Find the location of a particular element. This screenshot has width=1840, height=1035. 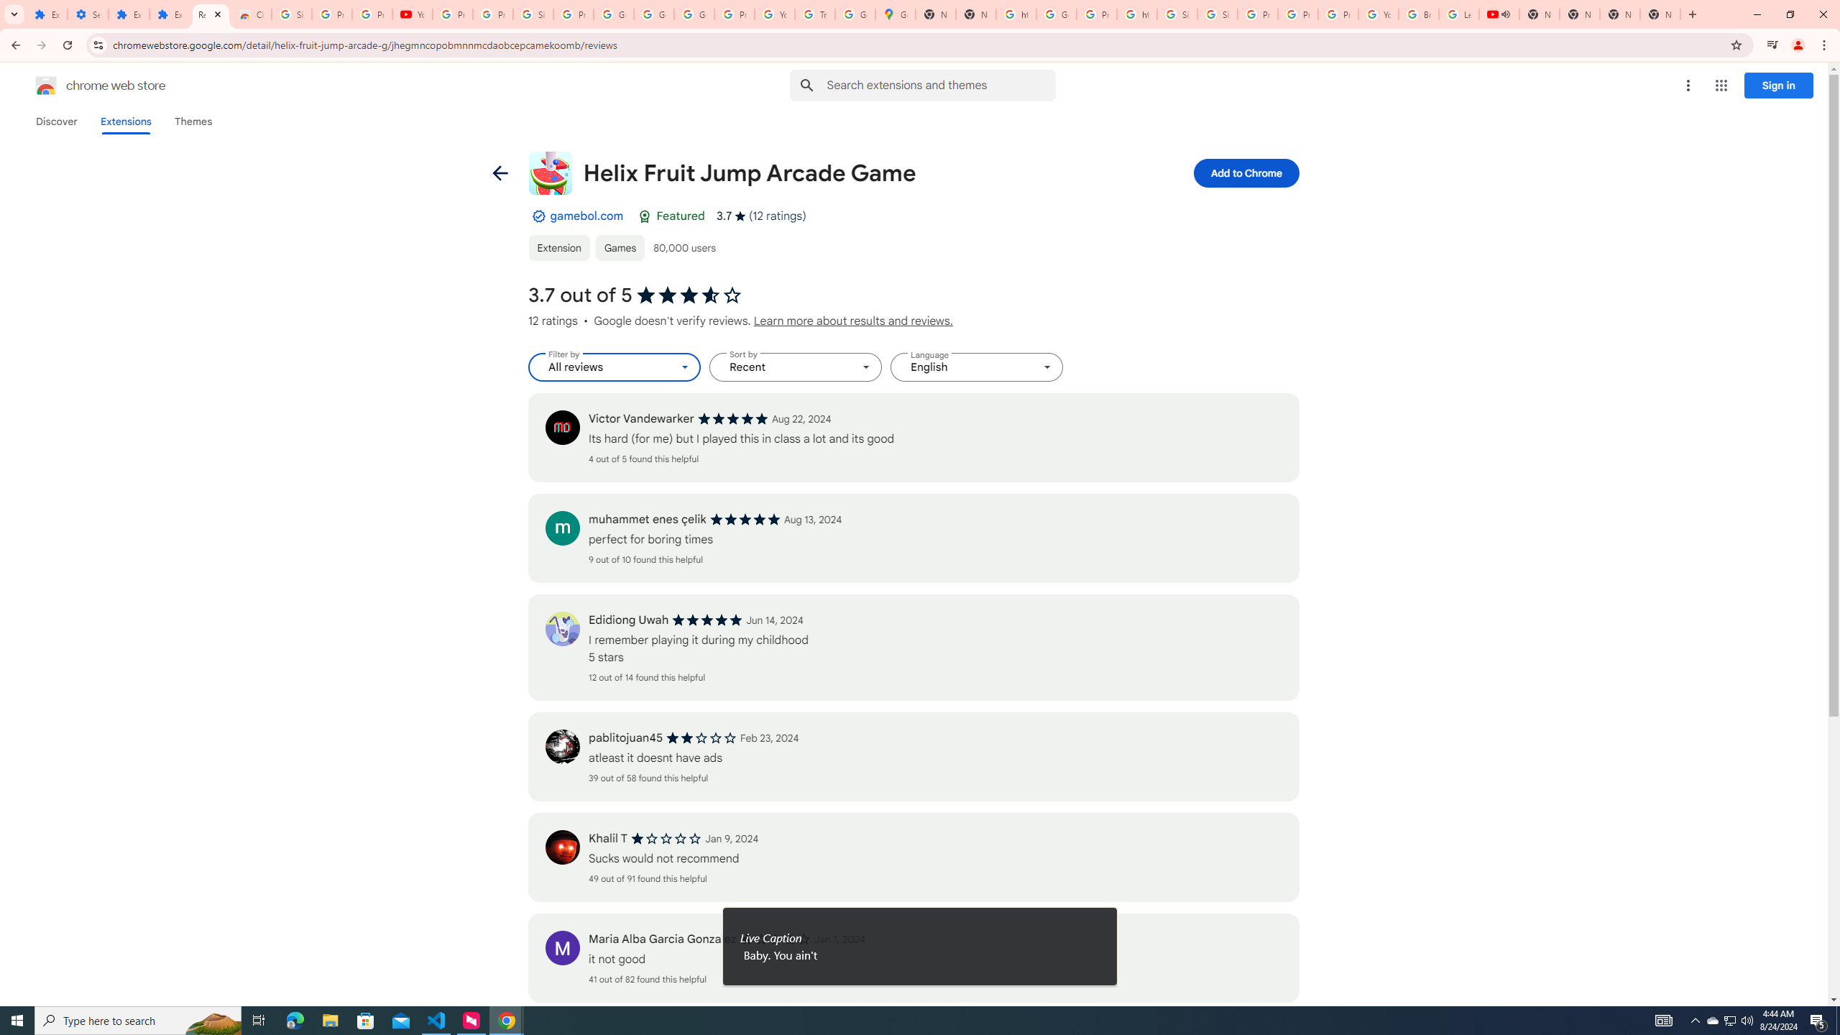

Chrome Web Store - Themes is located at coordinates (251, 14).